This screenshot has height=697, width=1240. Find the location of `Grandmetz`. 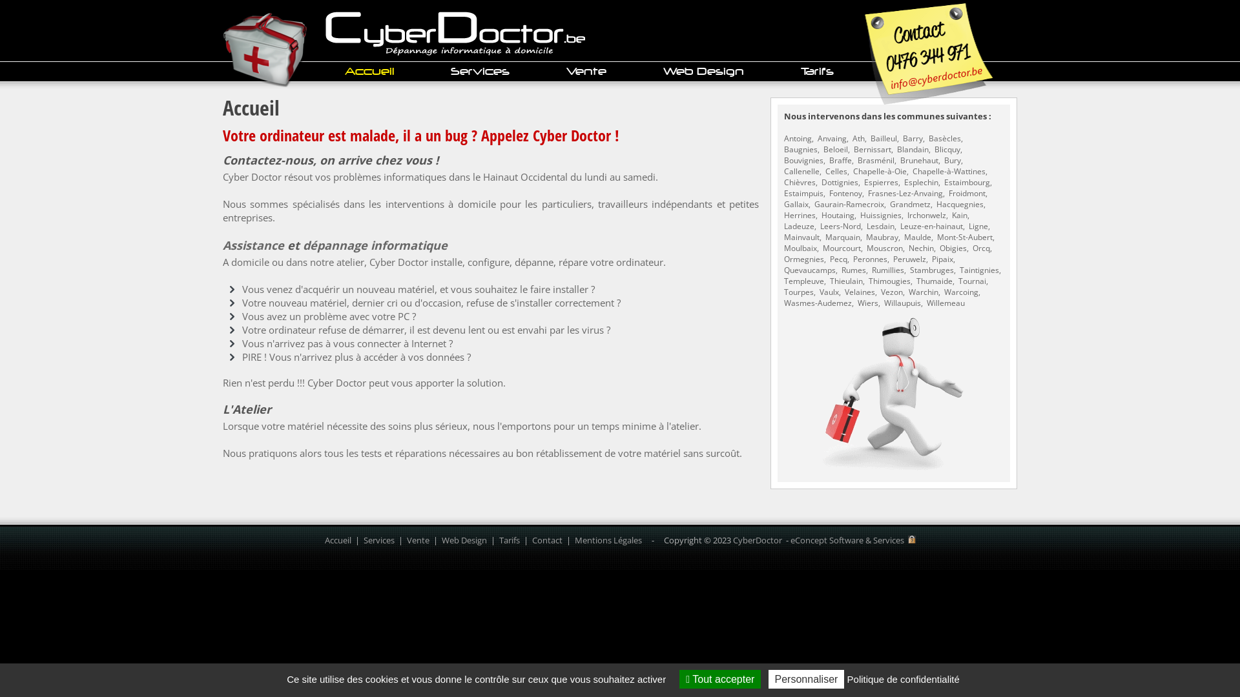

Grandmetz is located at coordinates (911, 204).